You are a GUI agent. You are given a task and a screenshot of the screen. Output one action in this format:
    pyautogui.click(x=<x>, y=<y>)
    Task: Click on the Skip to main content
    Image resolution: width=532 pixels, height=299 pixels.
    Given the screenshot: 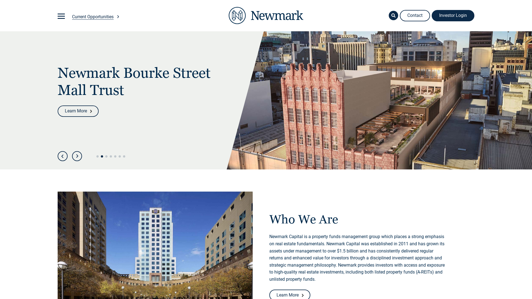 What is the action you would take?
    pyautogui.click(x=58, y=7)
    